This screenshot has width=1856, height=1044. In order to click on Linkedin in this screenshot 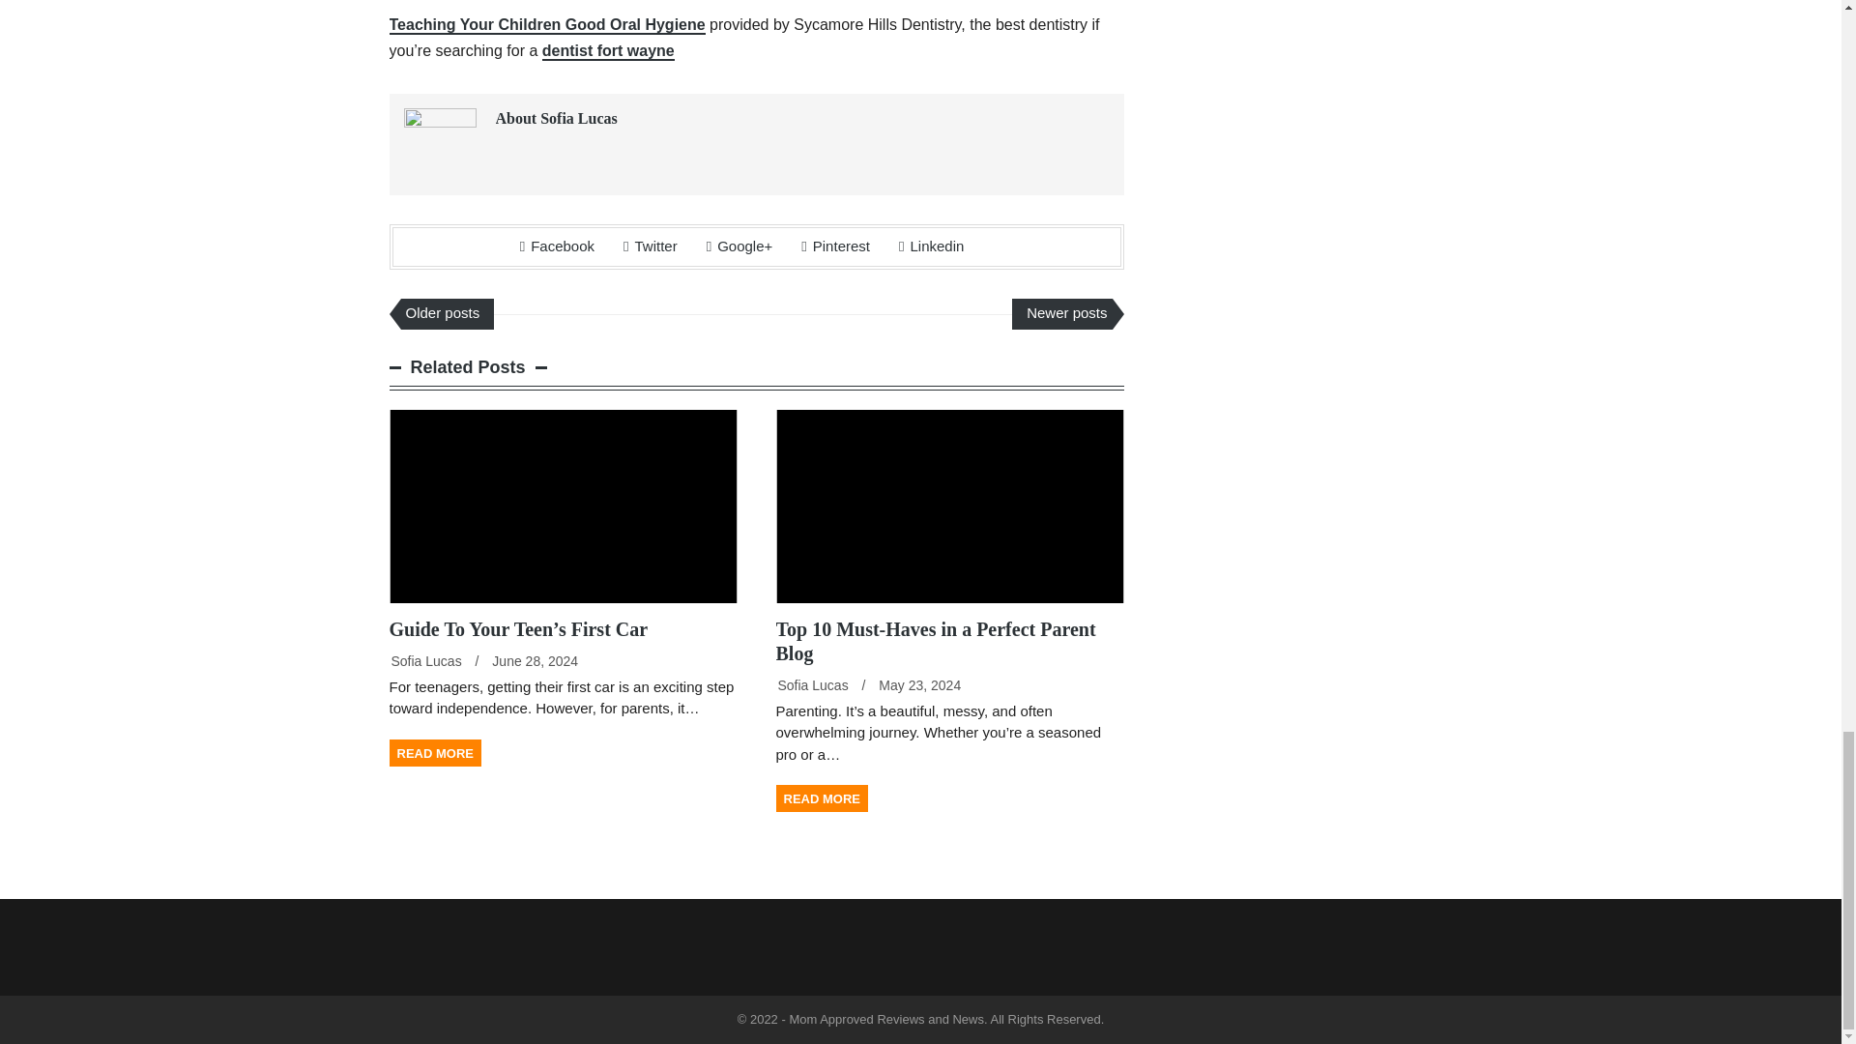, I will do `click(930, 246)`.